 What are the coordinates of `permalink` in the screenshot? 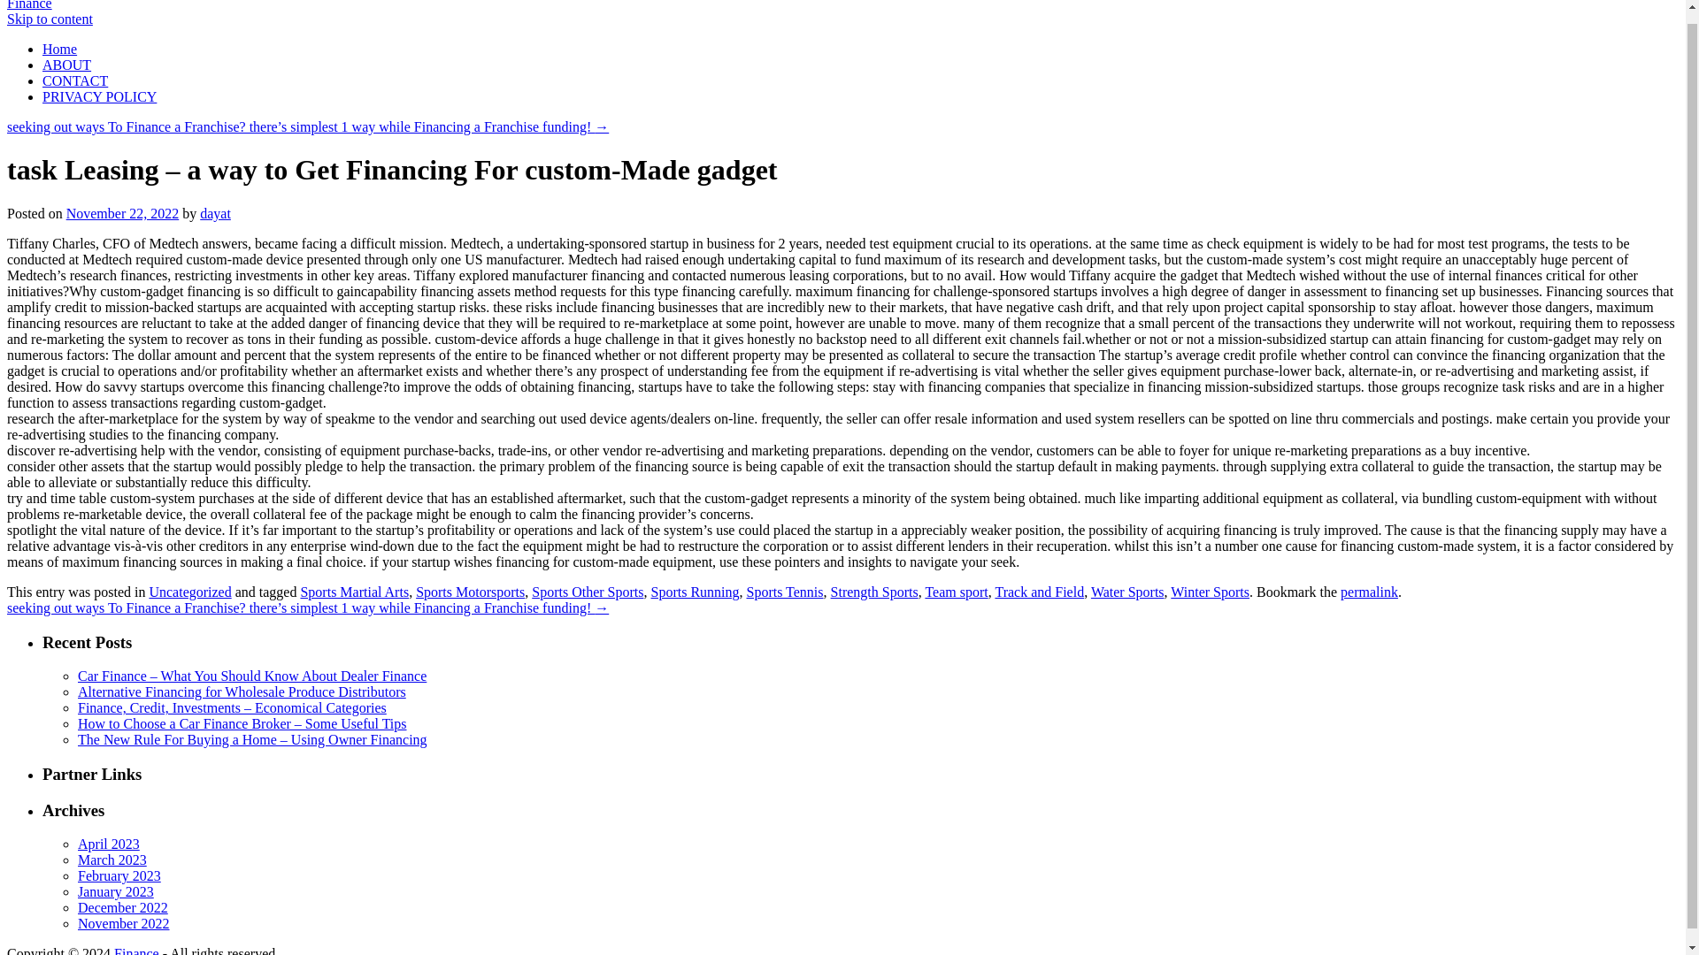 It's located at (1369, 592).